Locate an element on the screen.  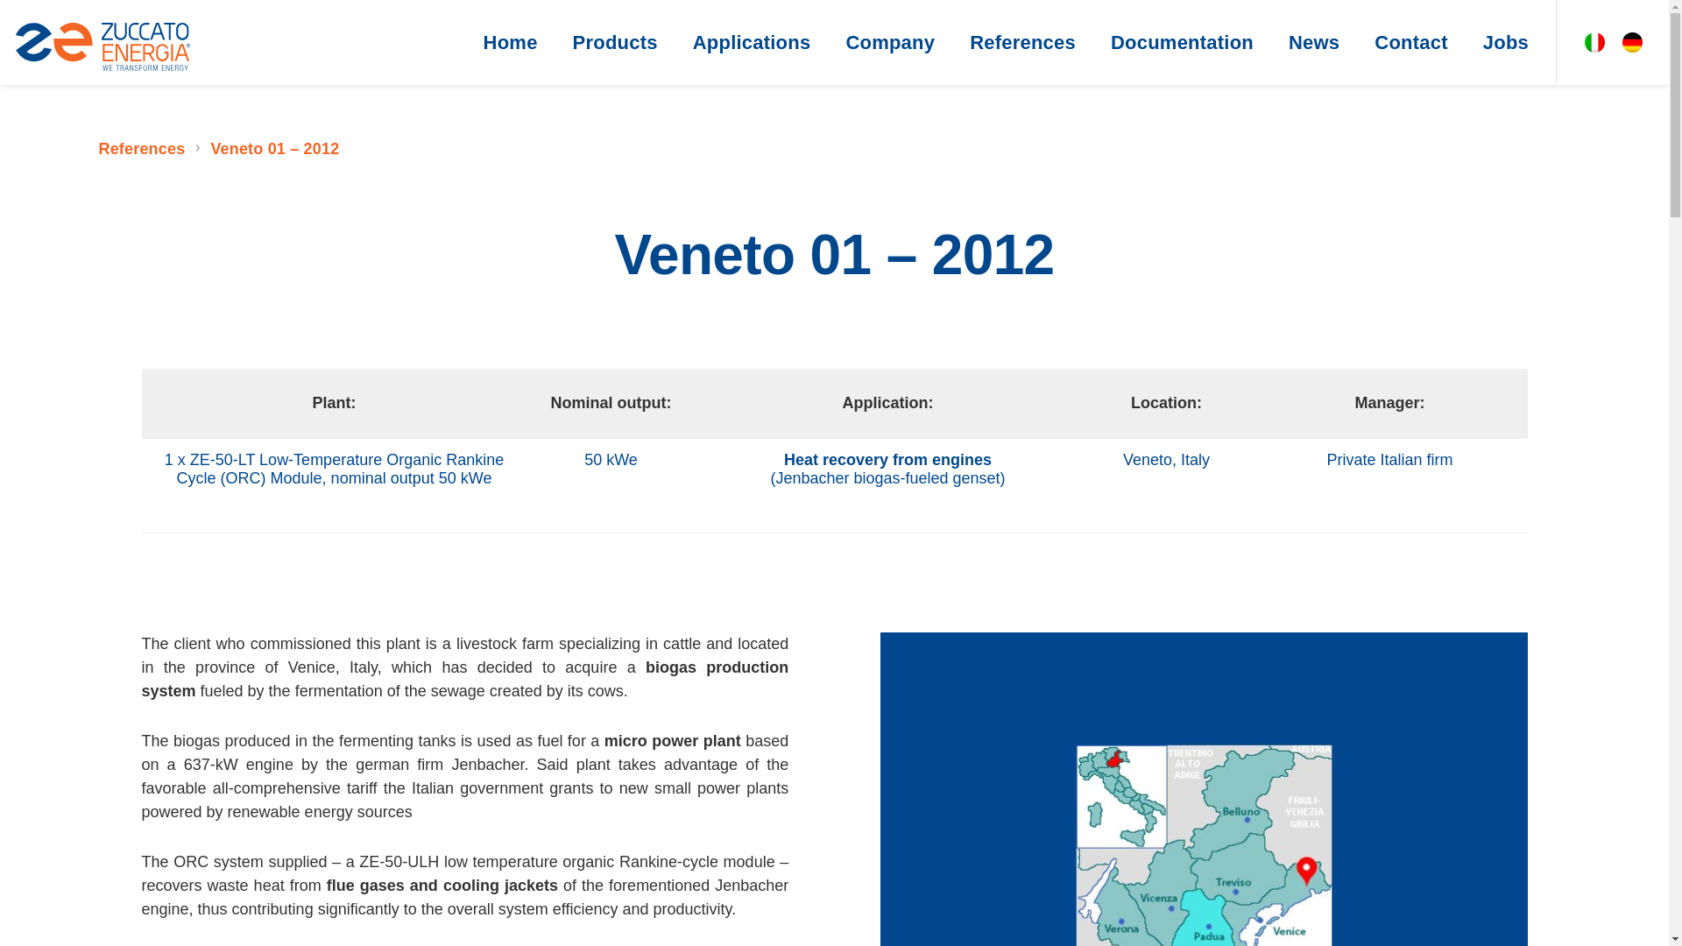
Contact is located at coordinates (1410, 42).